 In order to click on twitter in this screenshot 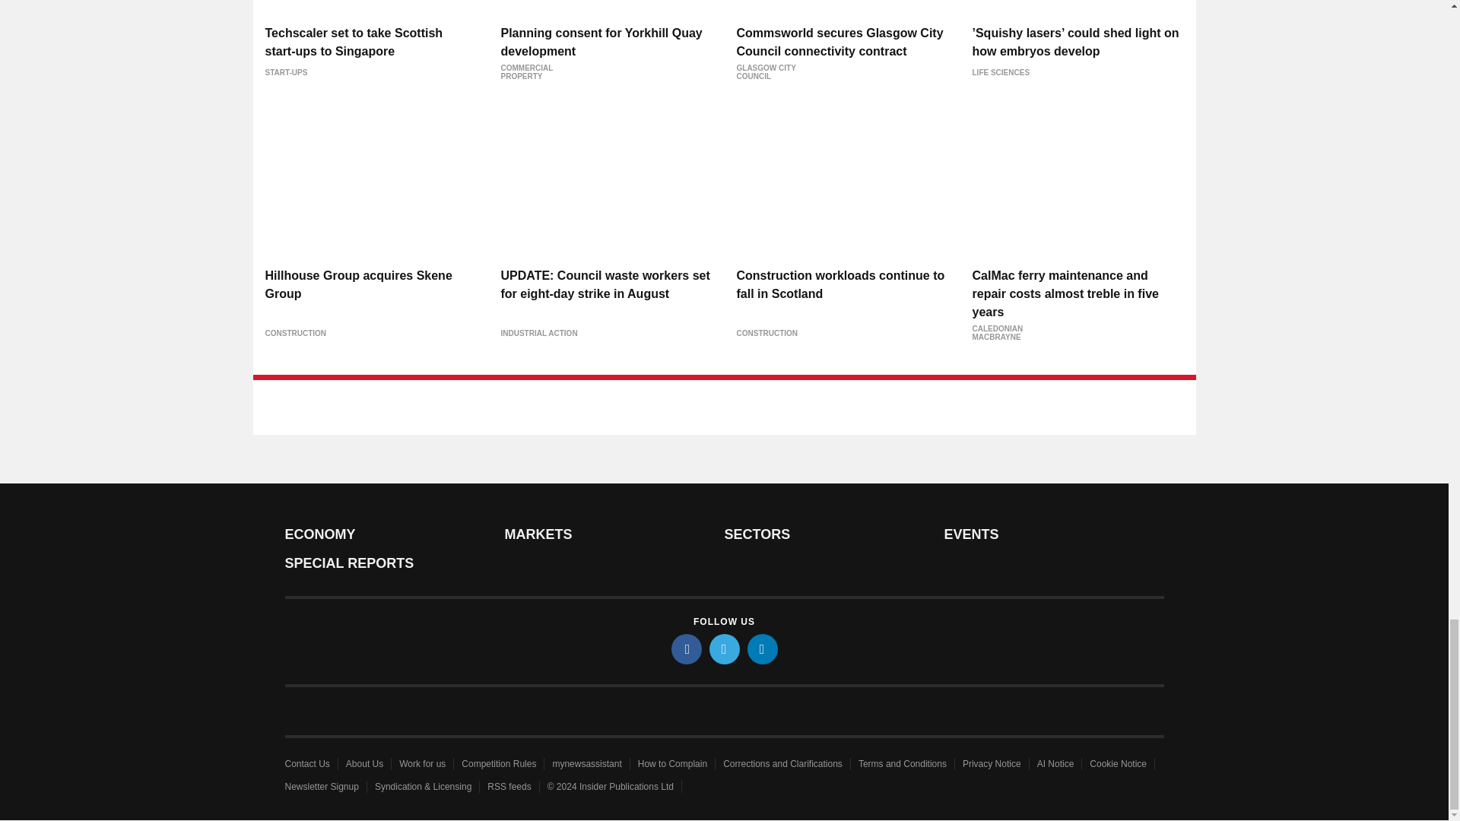, I will do `click(723, 648)`.